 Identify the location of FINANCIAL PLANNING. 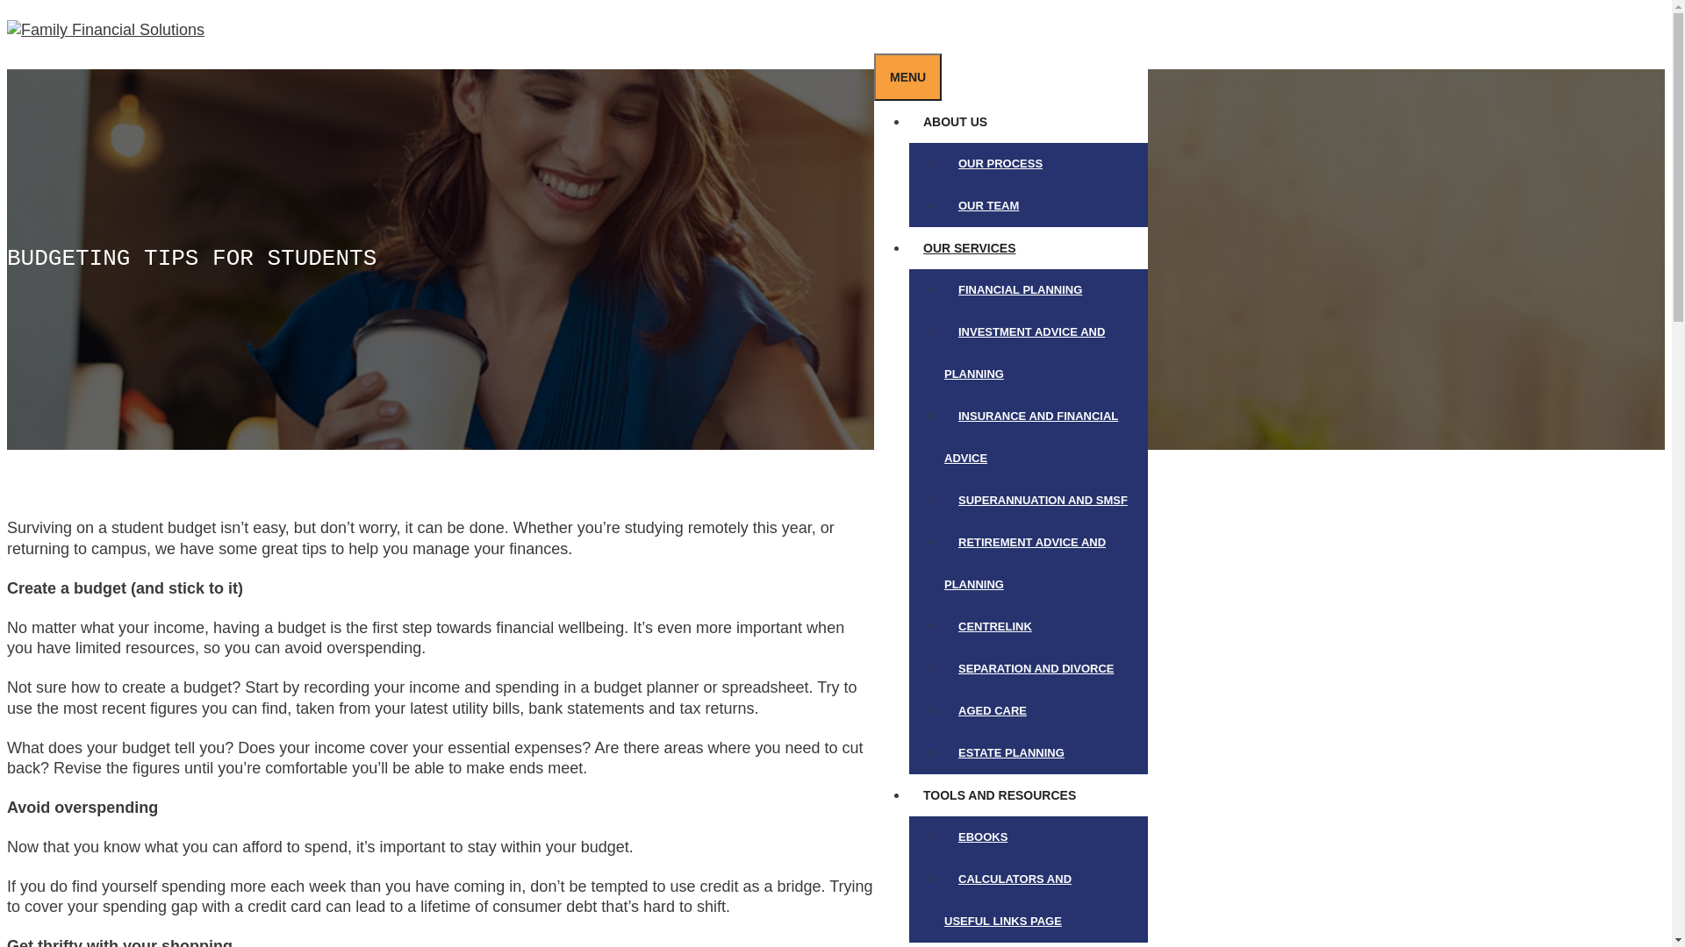
(1020, 289).